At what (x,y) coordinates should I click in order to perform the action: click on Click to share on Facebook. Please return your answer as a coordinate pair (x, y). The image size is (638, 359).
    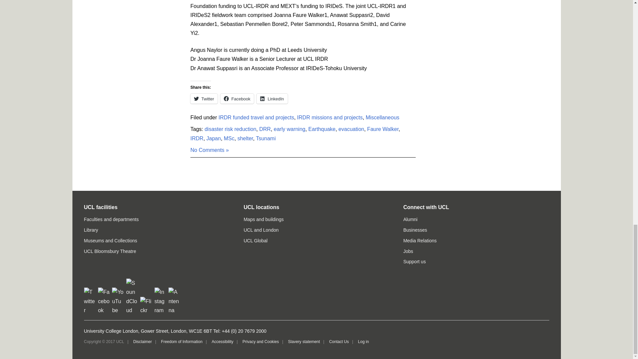
    Looking at the image, I should click on (237, 98).